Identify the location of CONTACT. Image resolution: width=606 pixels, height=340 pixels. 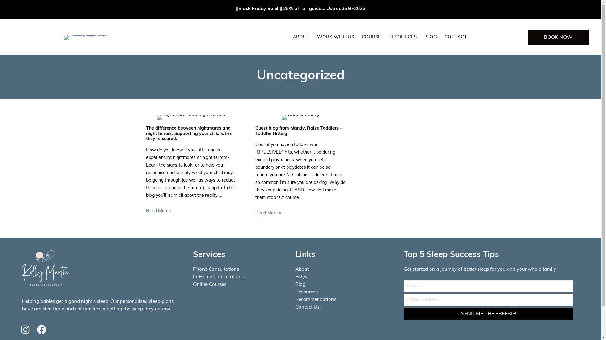
(456, 37).